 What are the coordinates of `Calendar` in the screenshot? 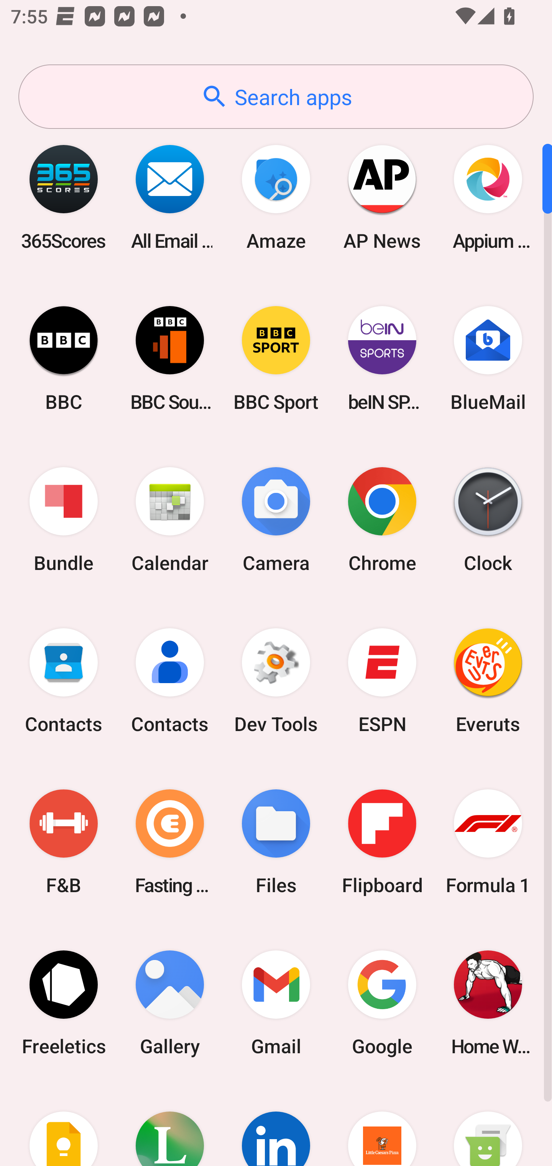 It's located at (170, 520).